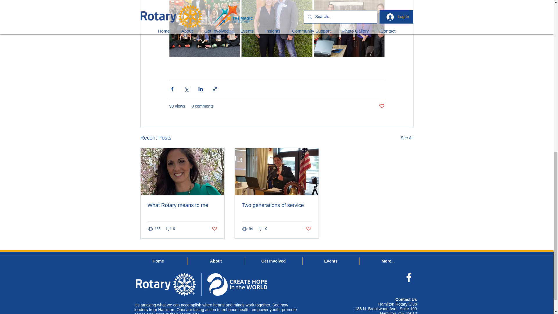  Describe the element at coordinates (158, 261) in the screenshot. I see `Home` at that location.